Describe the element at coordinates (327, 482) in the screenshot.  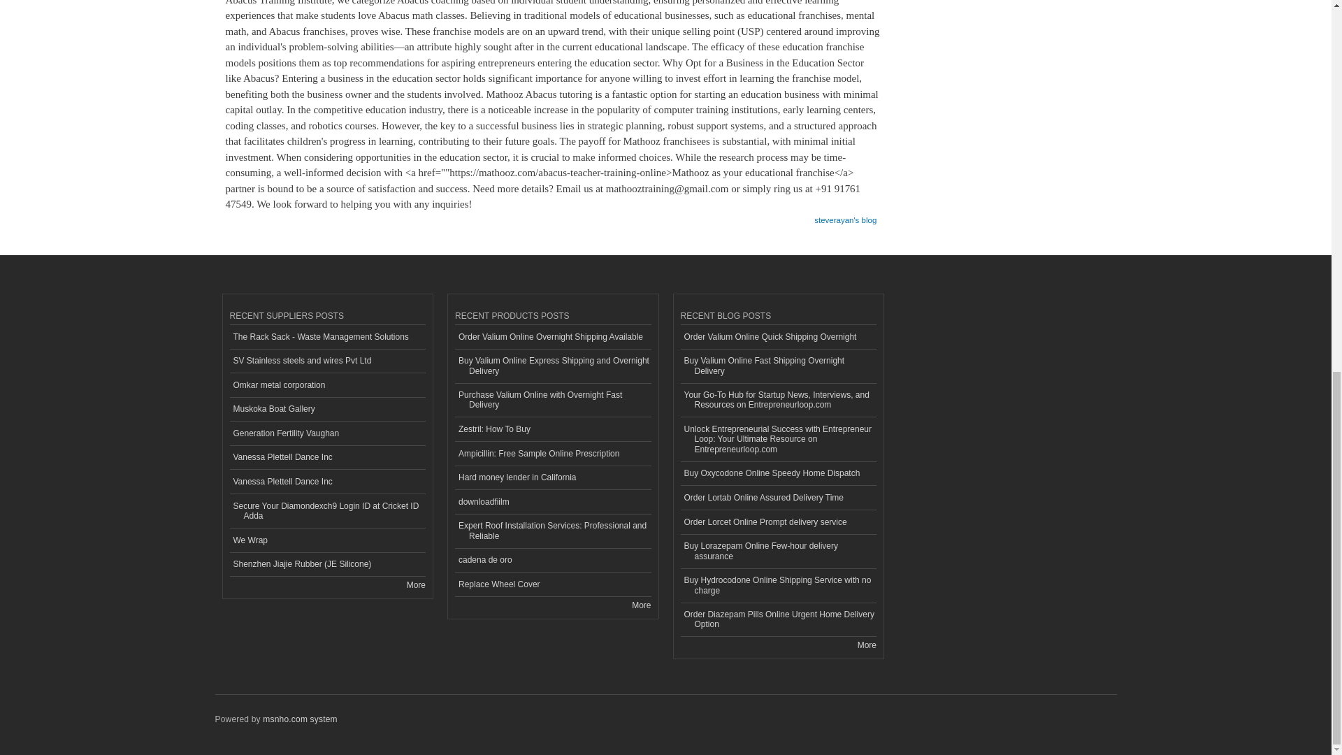
I see `Vanessa Plettell Dance Inc` at that location.